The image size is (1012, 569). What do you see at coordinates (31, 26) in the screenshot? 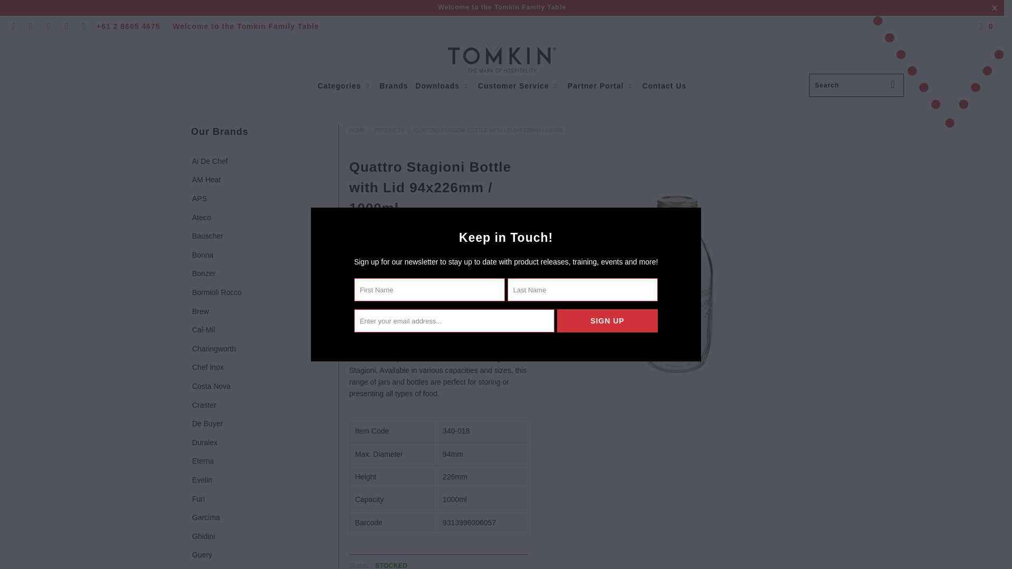
I see `Tomkin Australia on YouTube` at bounding box center [31, 26].